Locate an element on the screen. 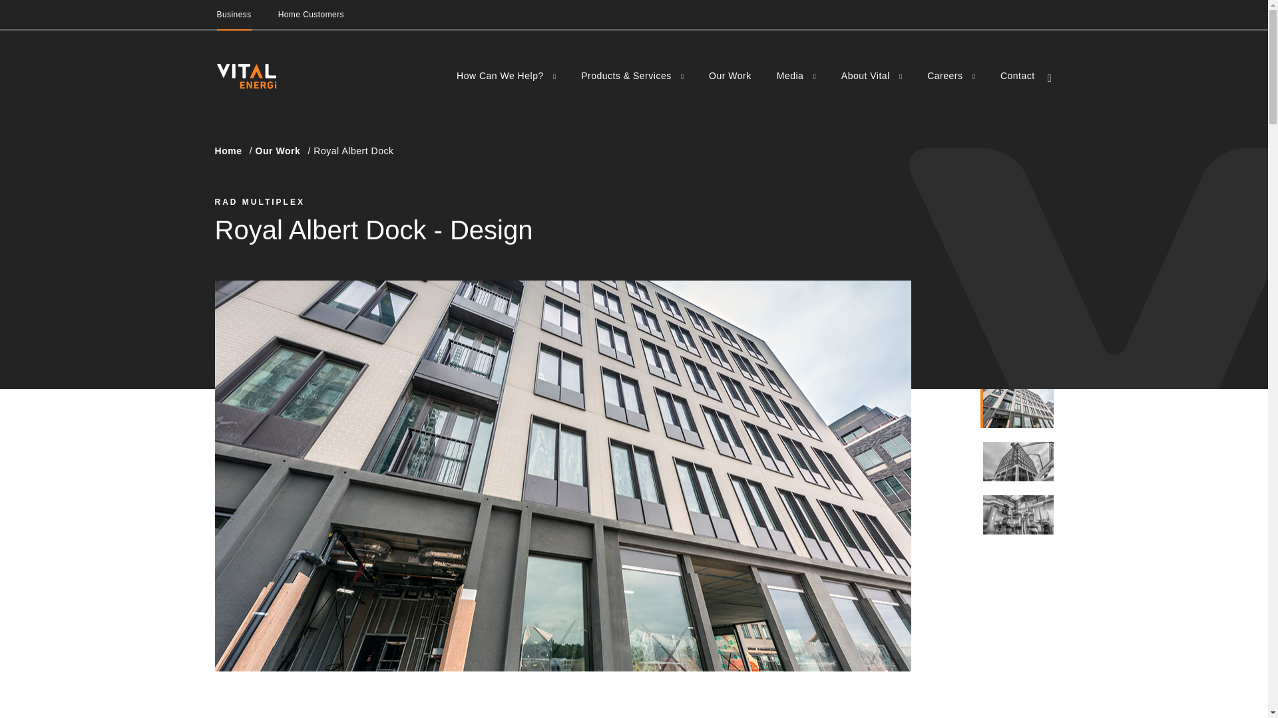 This screenshot has width=1278, height=718. Home Customers is located at coordinates (311, 20).